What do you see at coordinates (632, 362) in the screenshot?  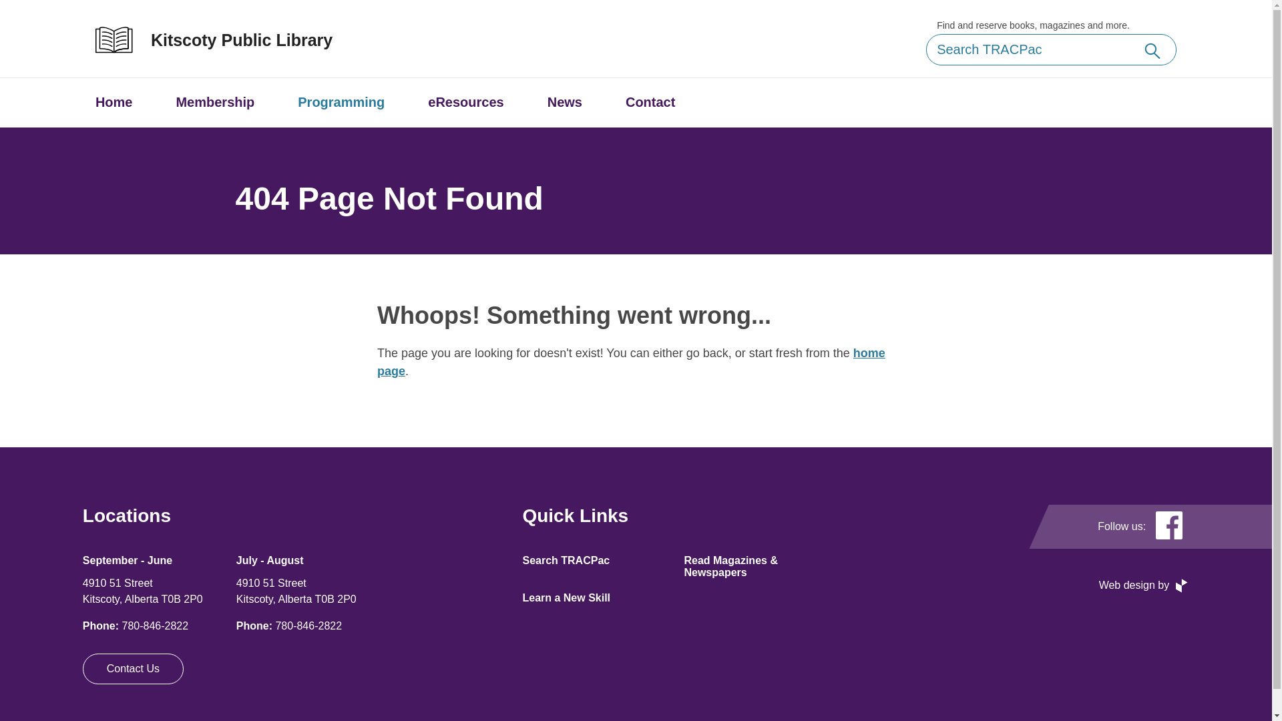 I see `home page` at bounding box center [632, 362].